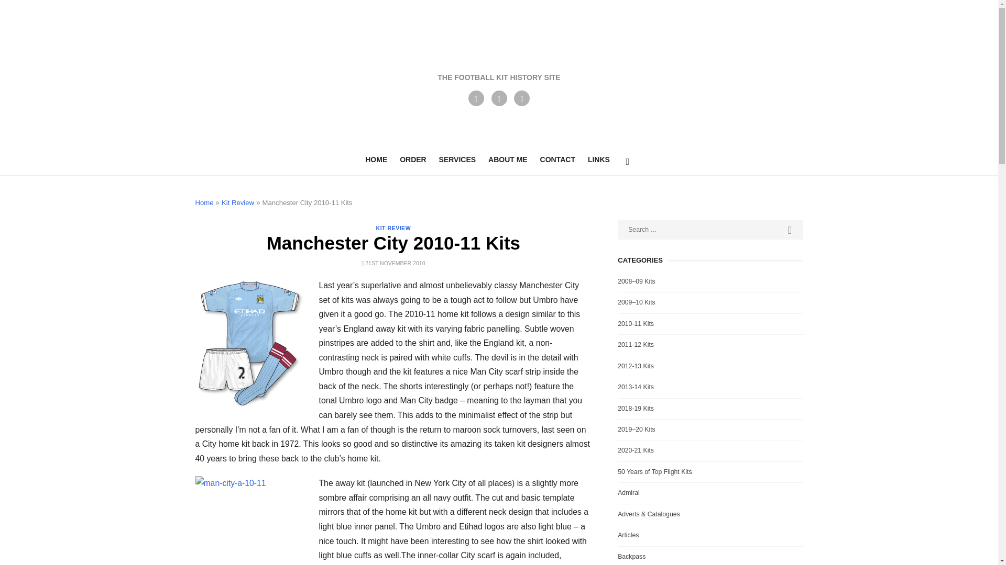 The height and width of the screenshot is (565, 1006). What do you see at coordinates (395, 263) in the screenshot?
I see `21ST NOVEMBER 2010` at bounding box center [395, 263].